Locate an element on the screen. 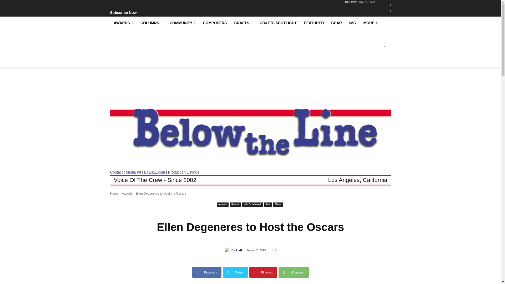 This screenshot has width=505, height=284. Facebook is located at coordinates (391, 5).